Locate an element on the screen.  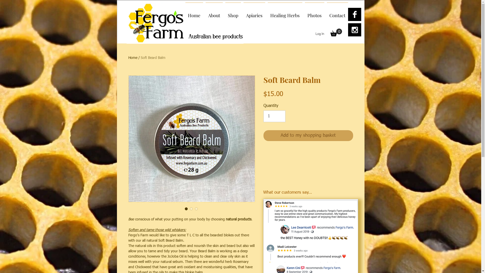
Photos is located at coordinates (315, 13).